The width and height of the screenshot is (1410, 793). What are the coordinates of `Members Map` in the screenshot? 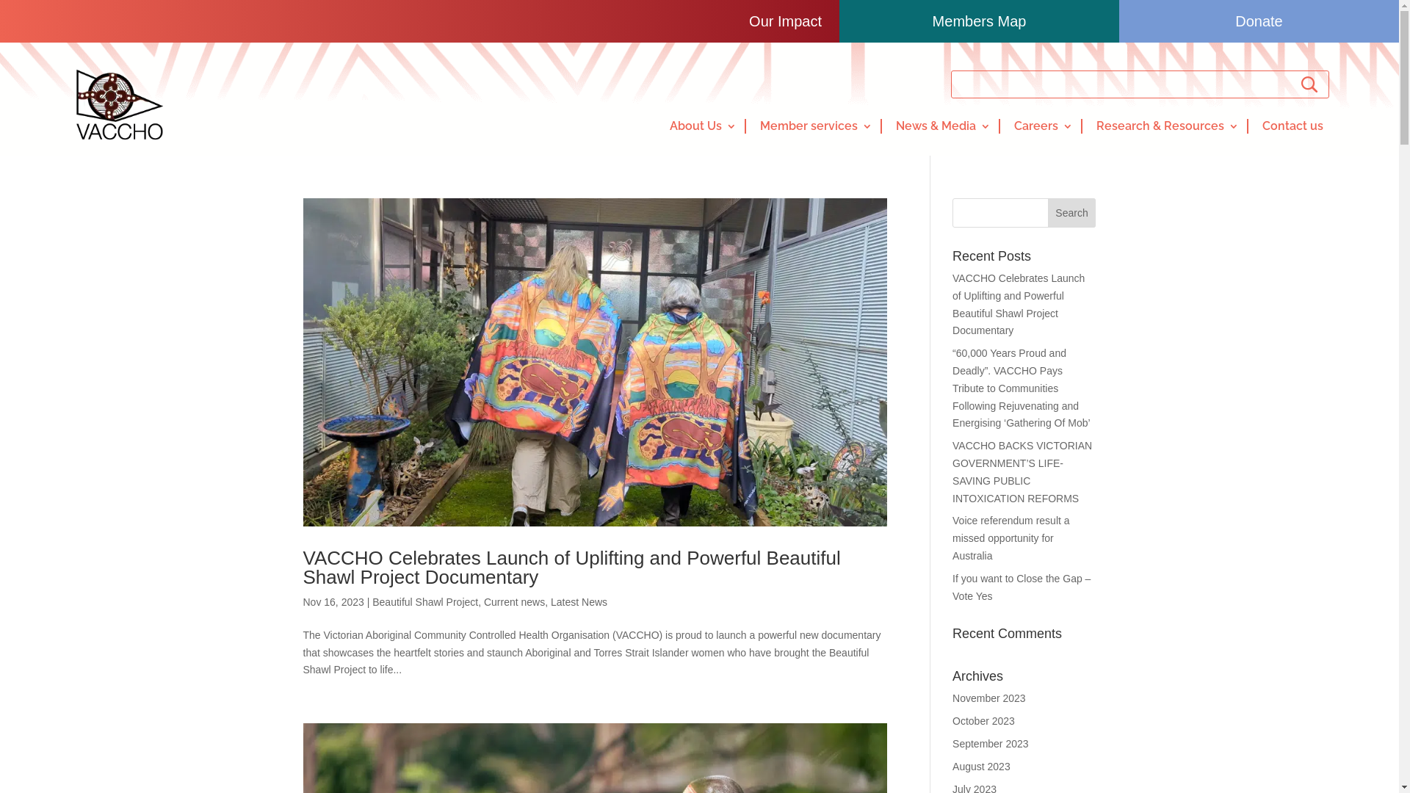 It's located at (980, 21).